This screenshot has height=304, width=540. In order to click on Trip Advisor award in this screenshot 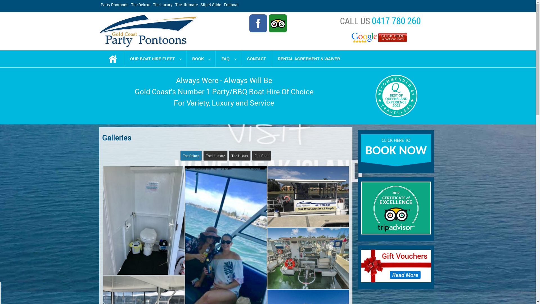, I will do `click(396, 208)`.